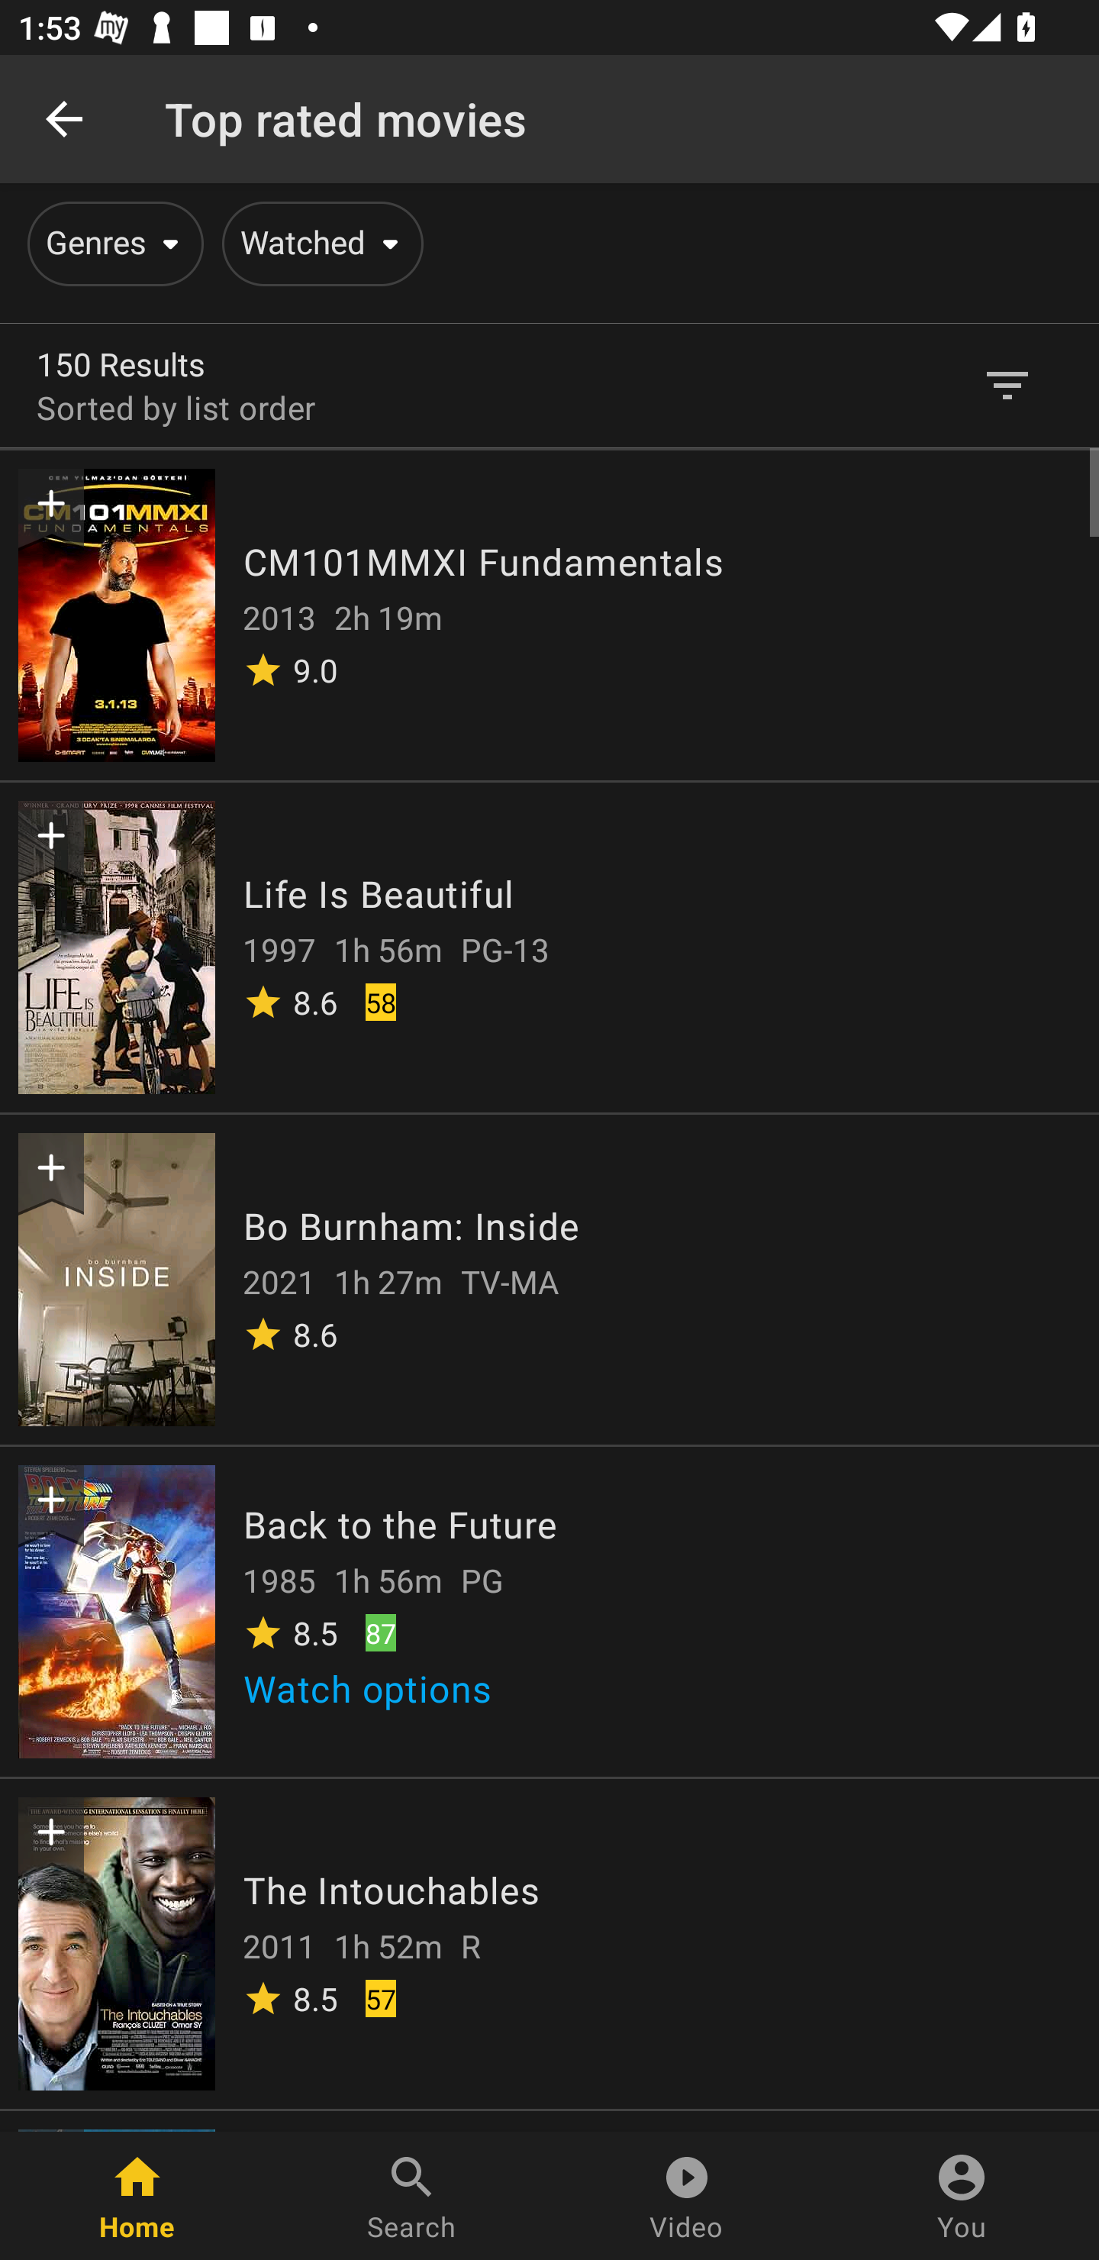 This screenshot has width=1099, height=2260. What do you see at coordinates (549, 614) in the screenshot?
I see `CM101MMXI Fundamentals 2013 2h 19m 9.0` at bounding box center [549, 614].